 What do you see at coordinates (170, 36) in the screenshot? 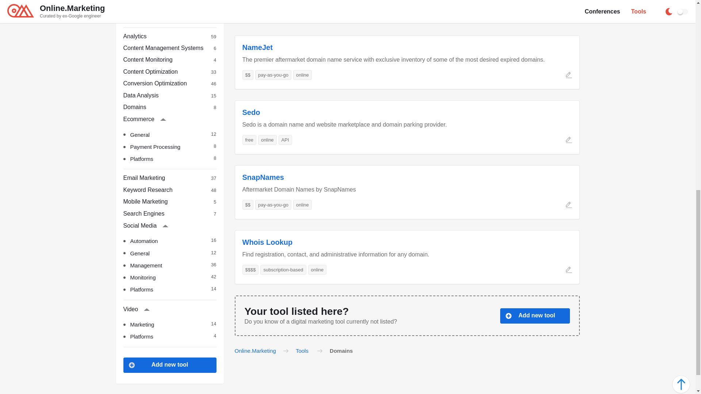
I see `Commitment: Pay-As-You-Go` at bounding box center [170, 36].